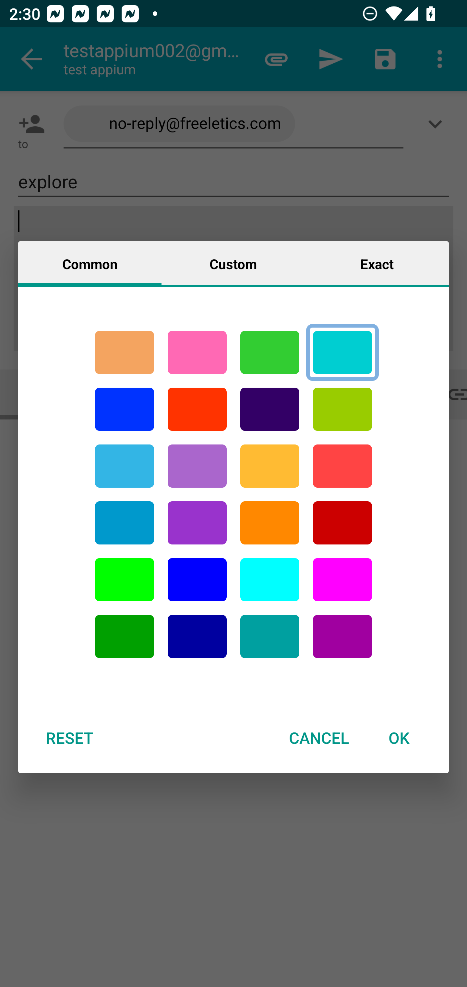  What do you see at coordinates (270, 580) in the screenshot?
I see `Light cyan` at bounding box center [270, 580].